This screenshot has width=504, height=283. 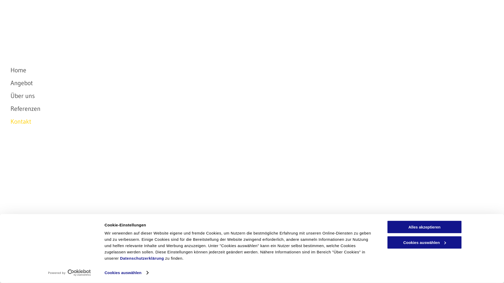 I want to click on Referenzen, so click(x=124, y=108).